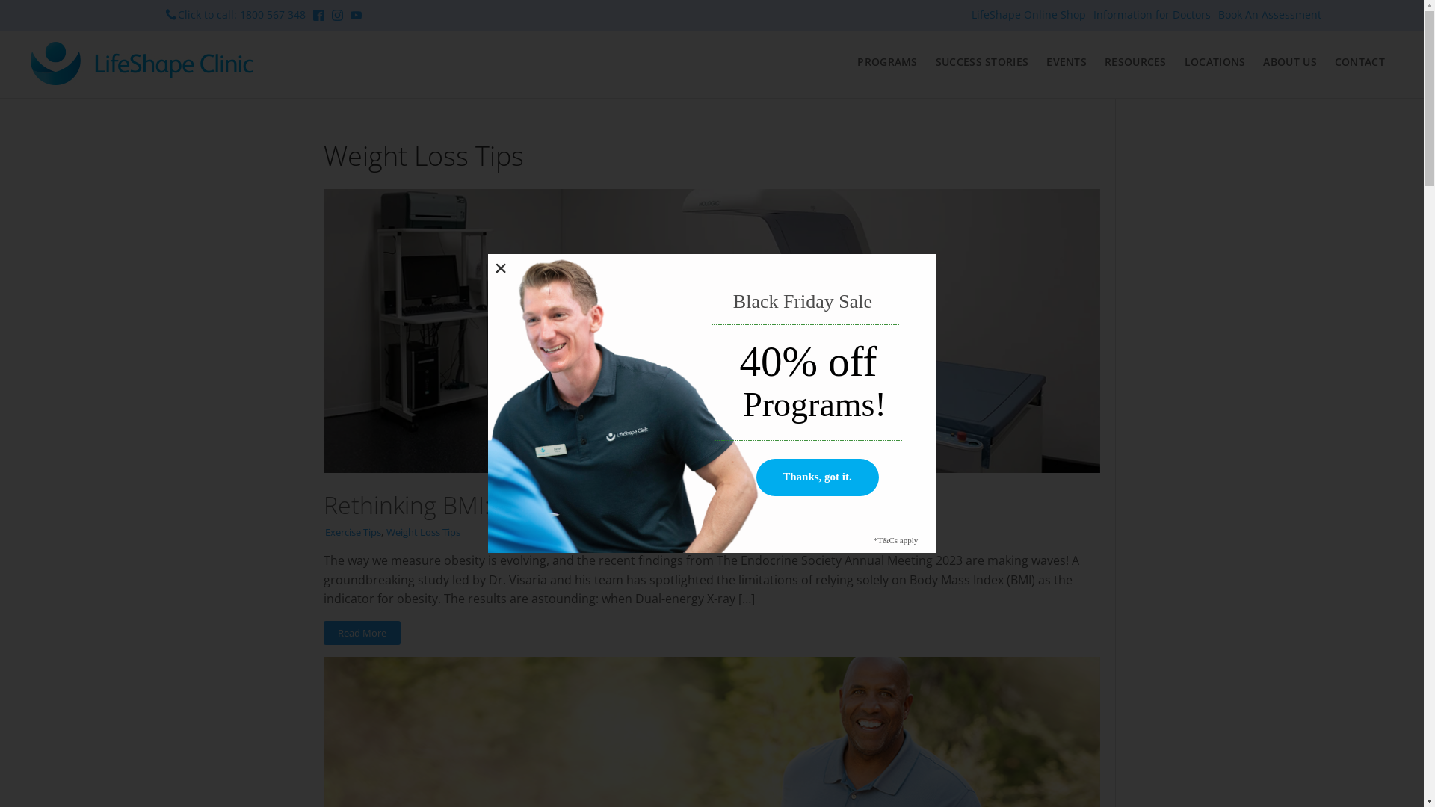 This screenshot has width=1435, height=807. Describe the element at coordinates (1215, 62) in the screenshot. I see `LOCATIONS` at that location.